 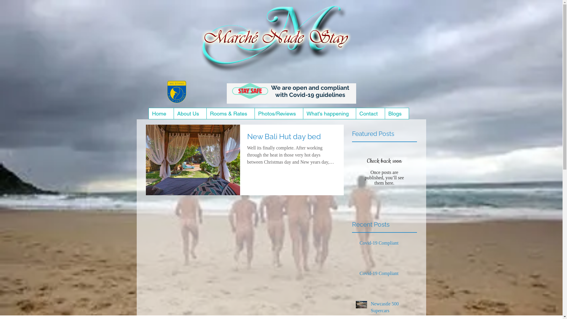 I want to click on Blogs, so click(x=396, y=113).